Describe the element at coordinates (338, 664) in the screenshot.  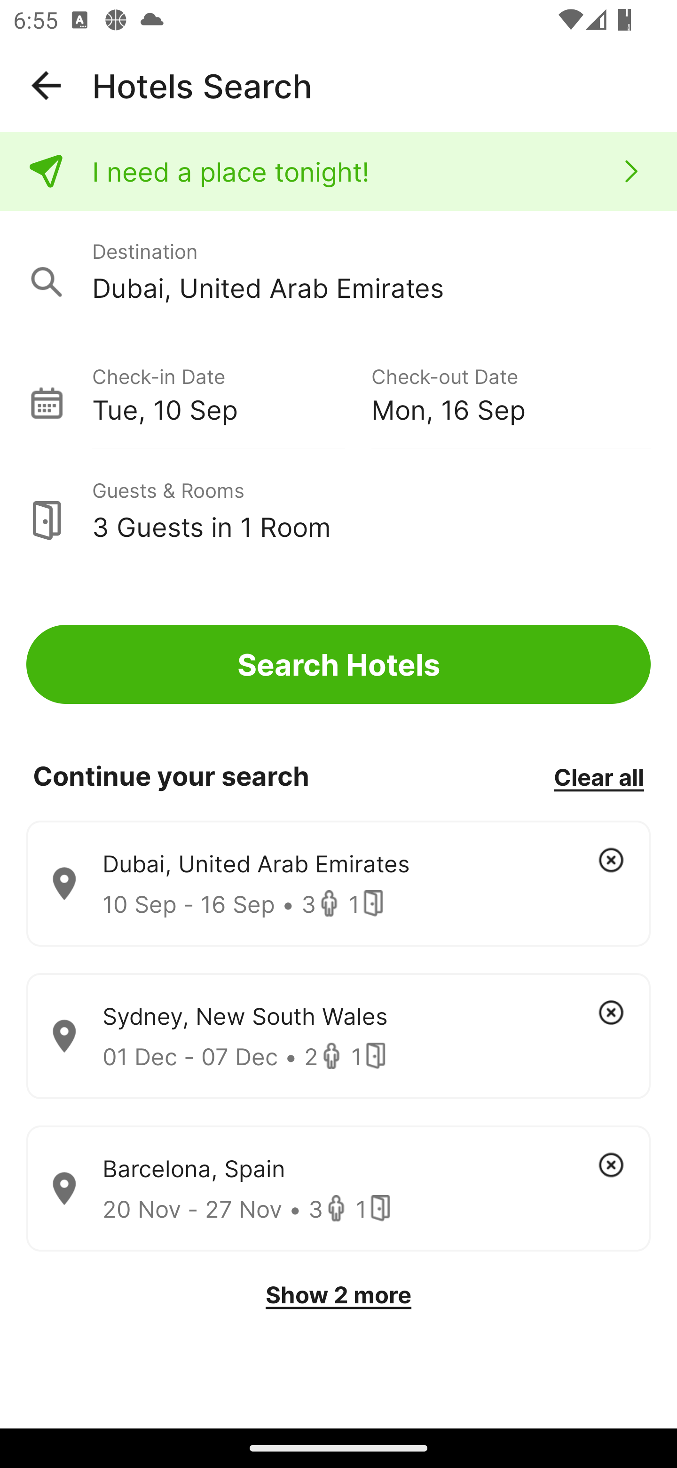
I see `Search Hotels` at that location.